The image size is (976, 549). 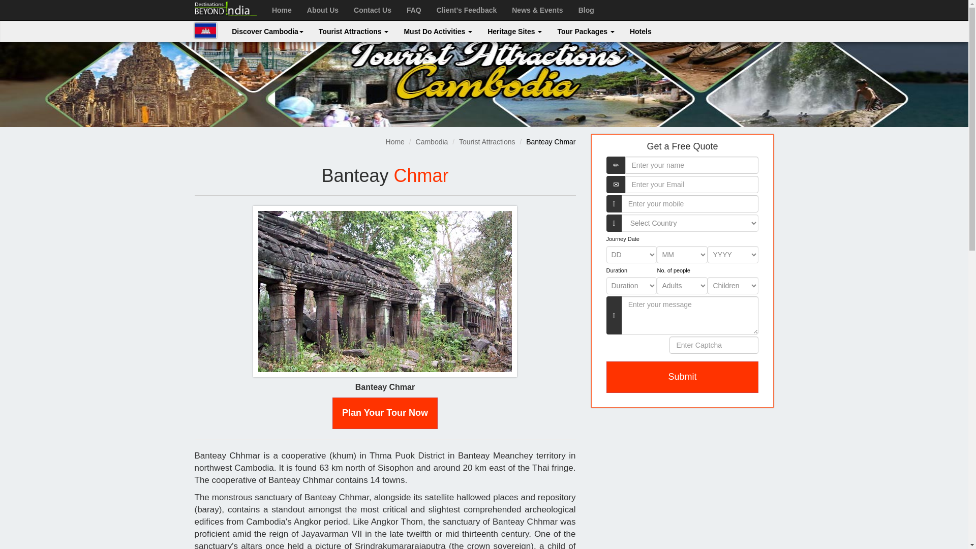 What do you see at coordinates (414, 10) in the screenshot?
I see `FAQ` at bounding box center [414, 10].